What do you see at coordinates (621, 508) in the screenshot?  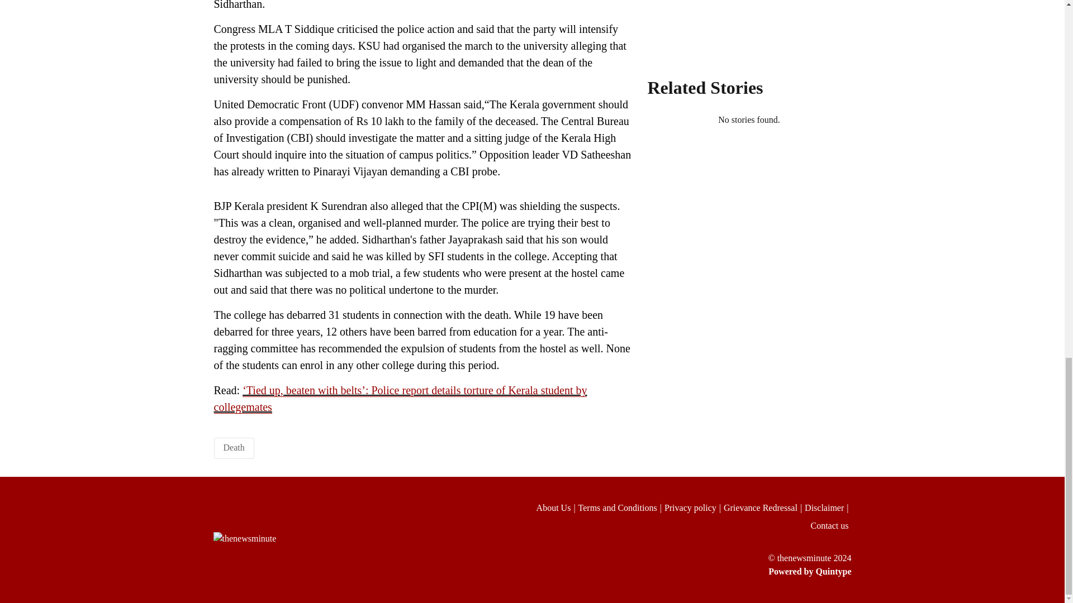 I see `Terms and Conditions` at bounding box center [621, 508].